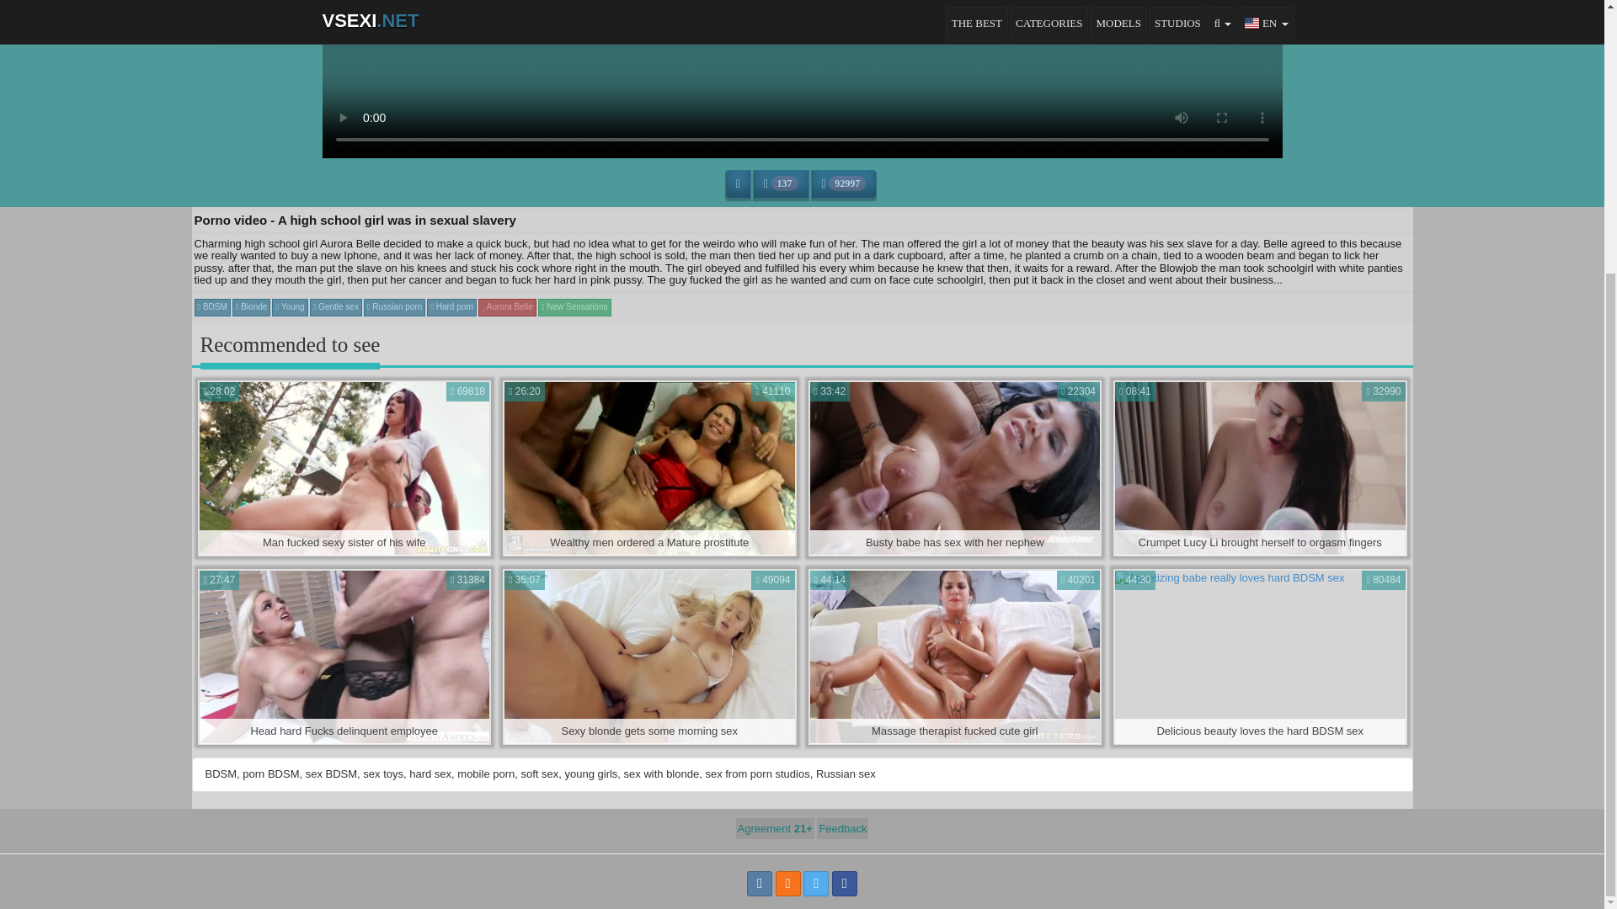  I want to click on Man fucked sexy sister of his wife, so click(574, 306).